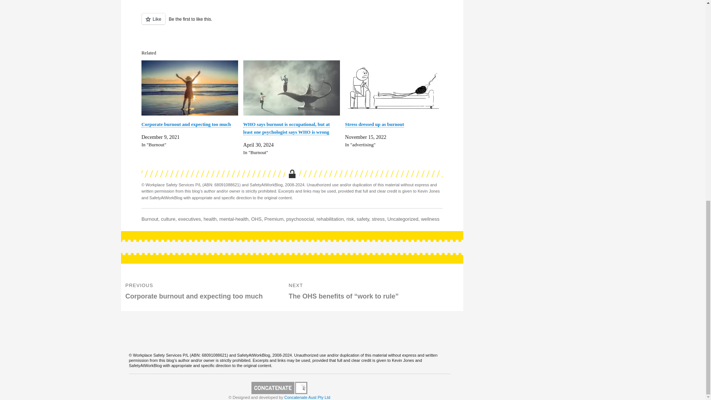  Describe the element at coordinates (186, 124) in the screenshot. I see `Corporate burnout and expecting too much` at that location.